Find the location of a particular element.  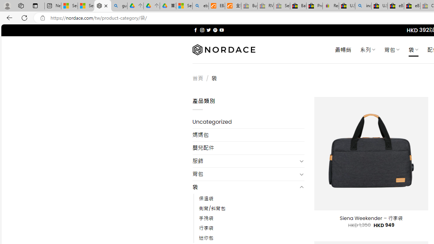

Sell worldwide with eBay - Sleeping is located at coordinates (282, 6).